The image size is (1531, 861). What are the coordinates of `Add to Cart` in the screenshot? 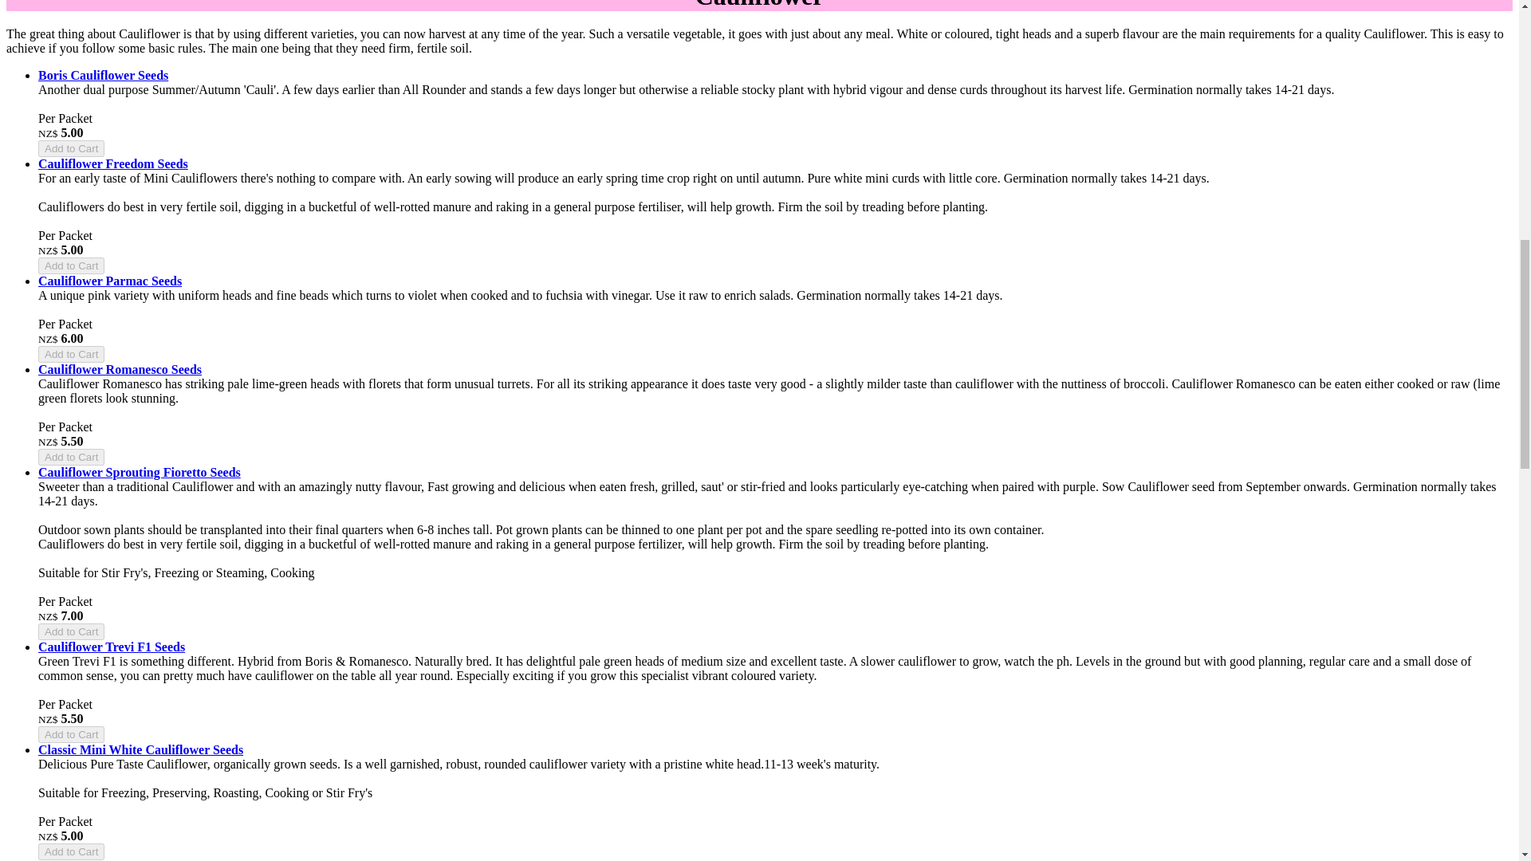 It's located at (71, 457).